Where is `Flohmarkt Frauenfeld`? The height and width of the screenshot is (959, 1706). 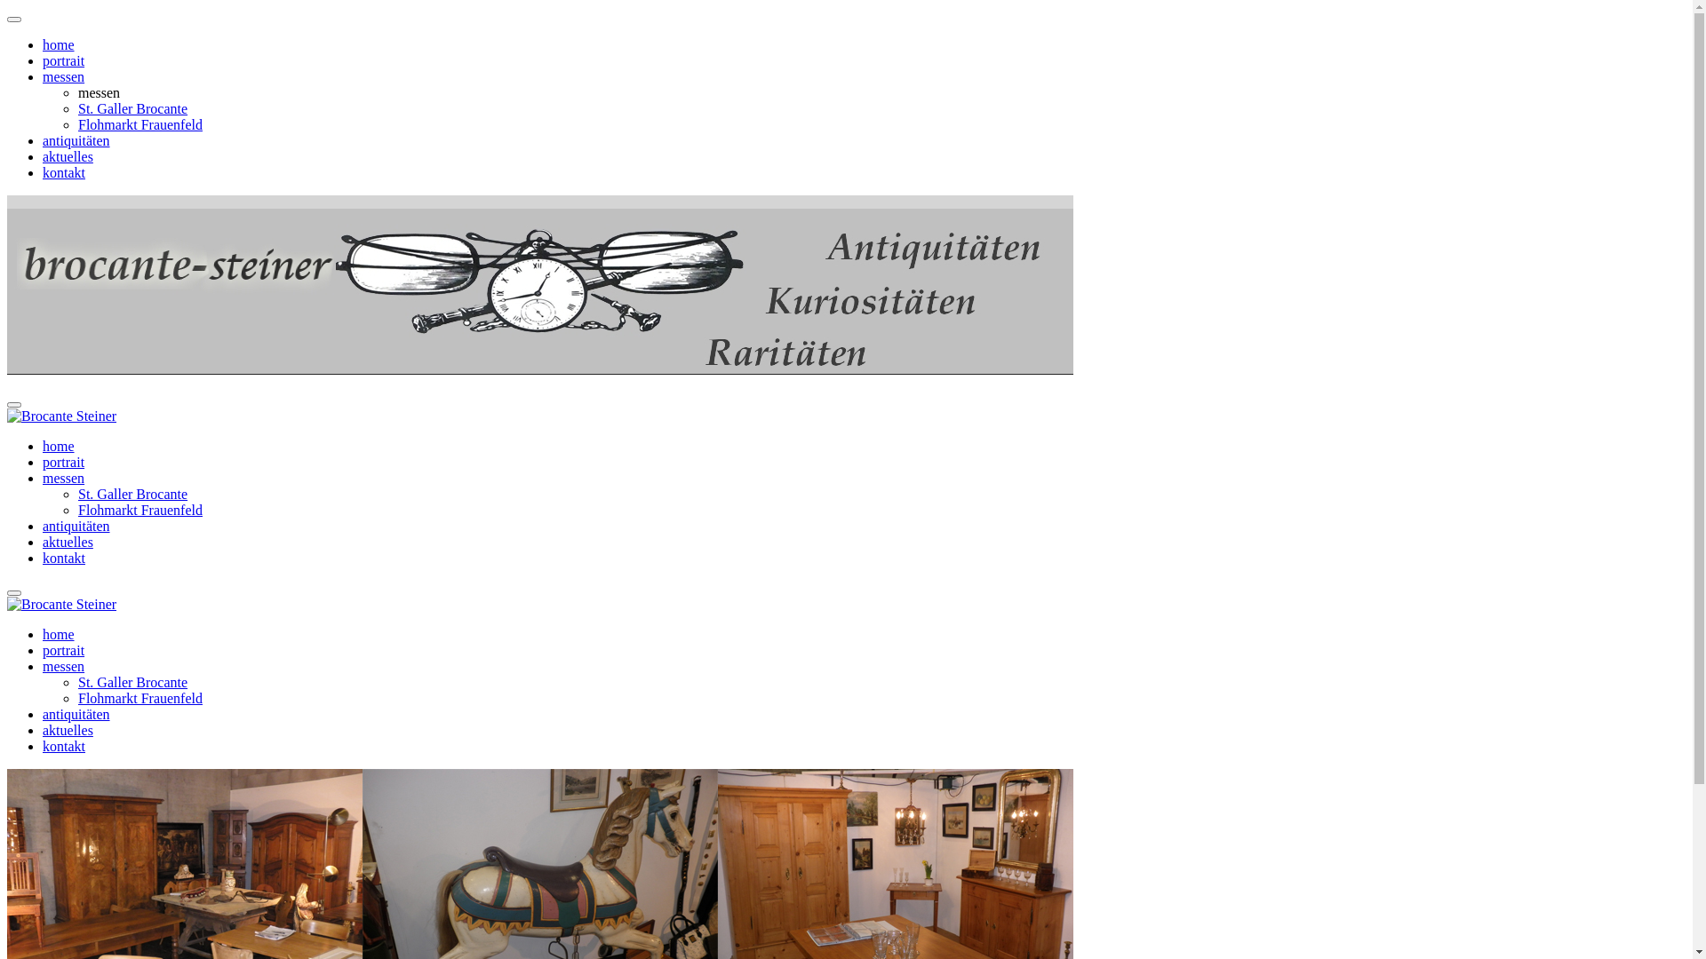
Flohmarkt Frauenfeld is located at coordinates (140, 510).